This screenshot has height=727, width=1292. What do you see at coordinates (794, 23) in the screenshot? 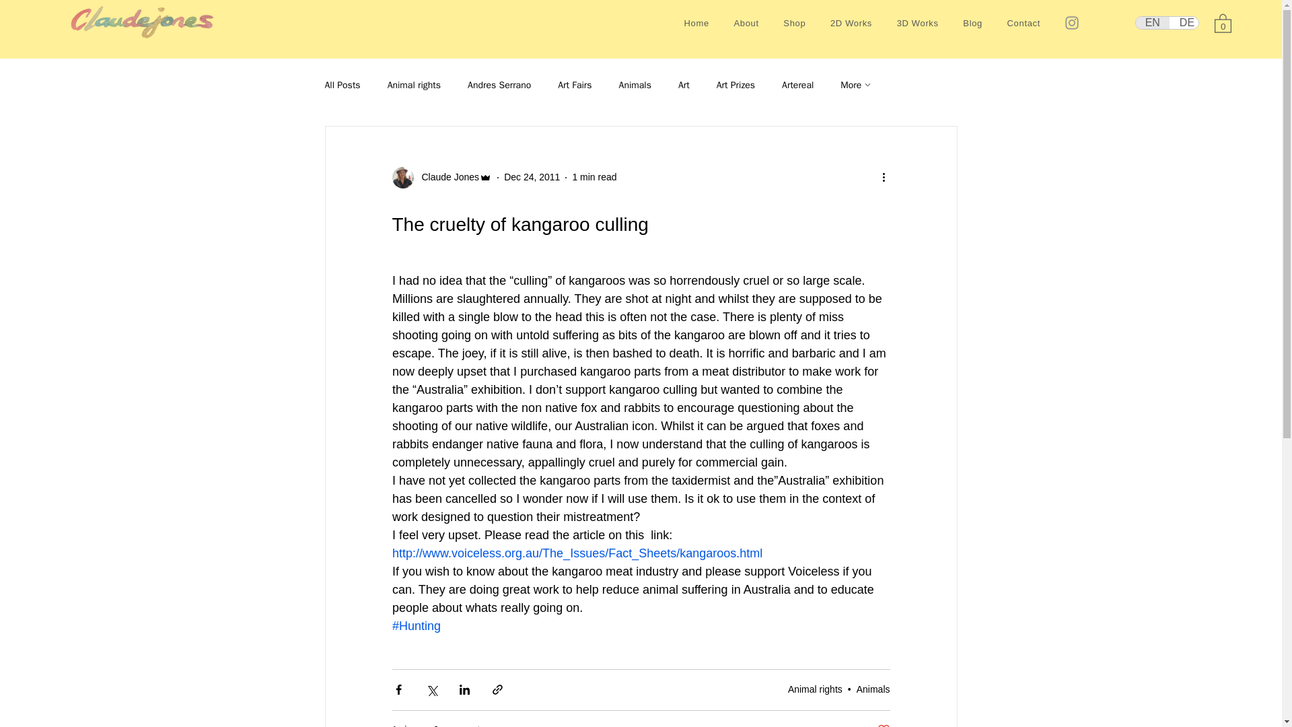
I see `Shop` at bounding box center [794, 23].